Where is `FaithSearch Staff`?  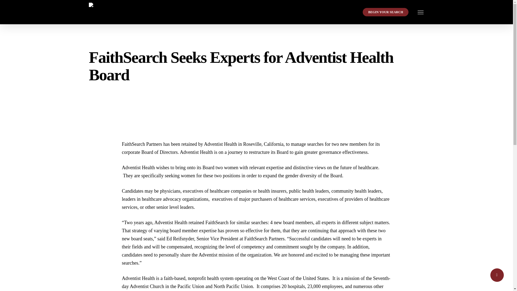 FaithSearch Staff is located at coordinates (110, 90).